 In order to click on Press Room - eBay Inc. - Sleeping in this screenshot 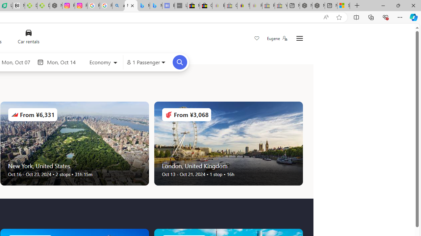, I will do `click(268, 6)`.